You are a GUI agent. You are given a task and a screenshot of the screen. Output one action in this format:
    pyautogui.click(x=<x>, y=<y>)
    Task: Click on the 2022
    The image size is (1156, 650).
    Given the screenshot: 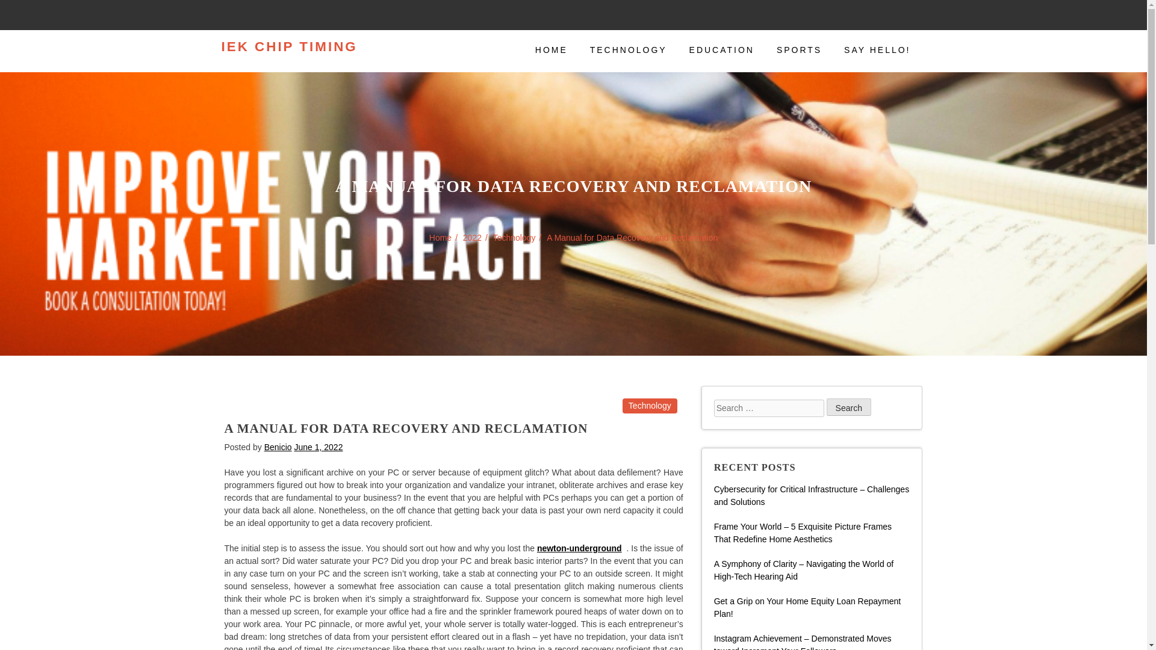 What is the action you would take?
    pyautogui.click(x=472, y=237)
    